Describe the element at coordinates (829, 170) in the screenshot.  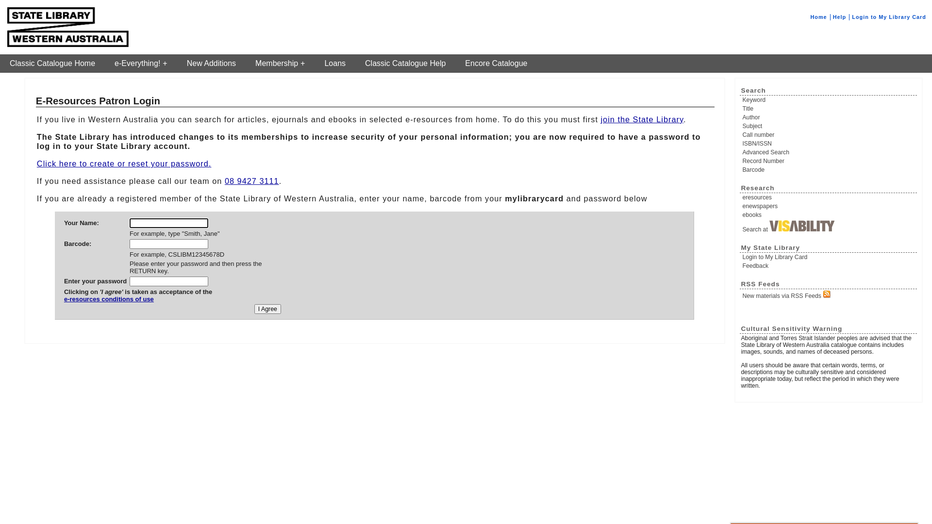
I see `Barcode` at that location.